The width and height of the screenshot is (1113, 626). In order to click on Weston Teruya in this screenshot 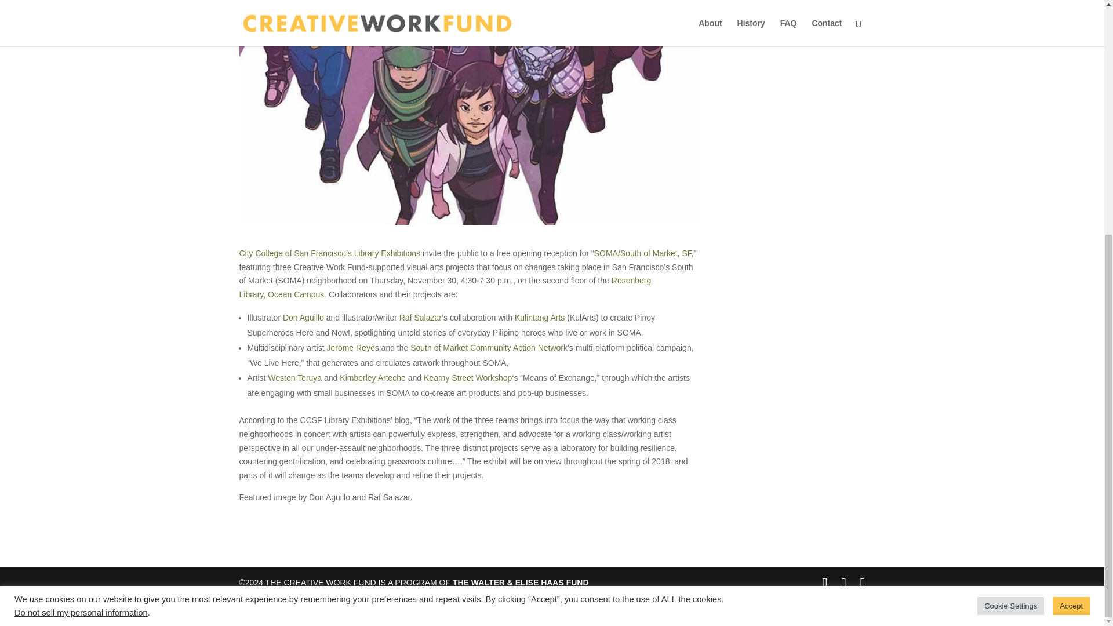, I will do `click(294, 377)`.